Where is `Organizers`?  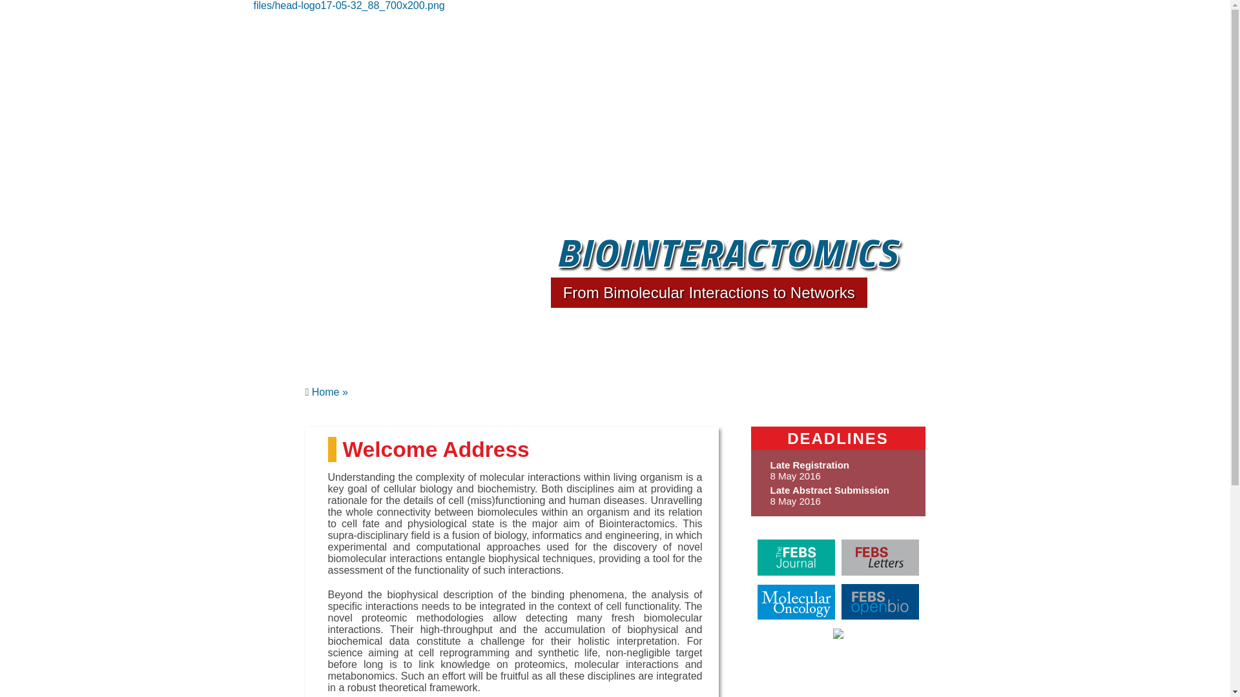 Organizers is located at coordinates (932, 111).